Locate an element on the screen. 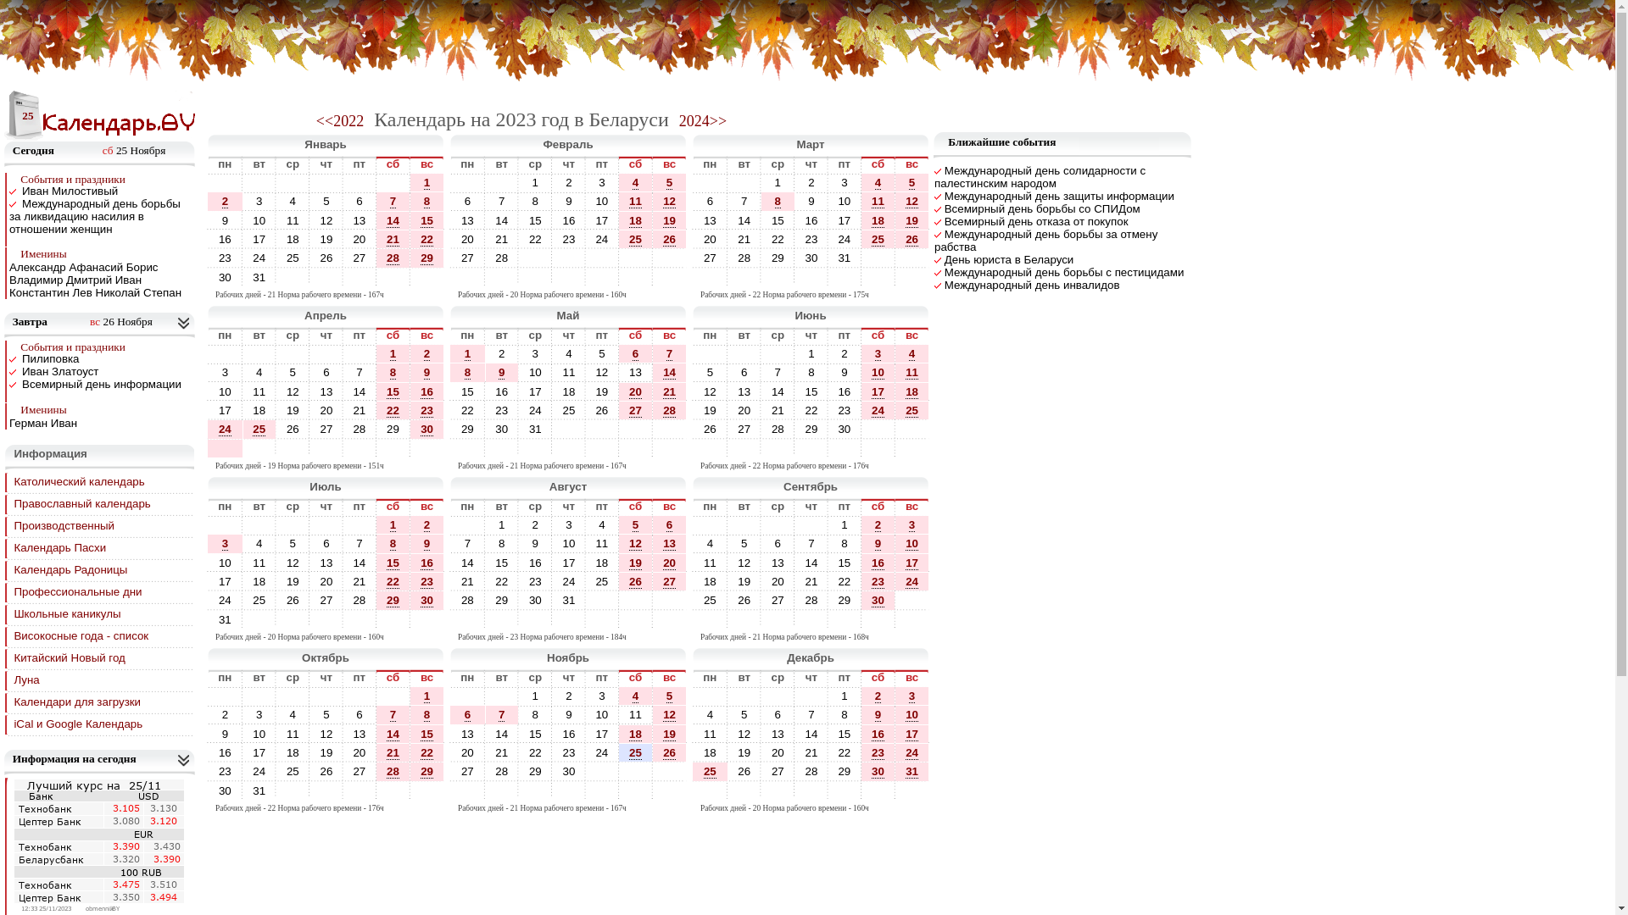 The width and height of the screenshot is (1628, 915). 14 is located at coordinates (360, 391).